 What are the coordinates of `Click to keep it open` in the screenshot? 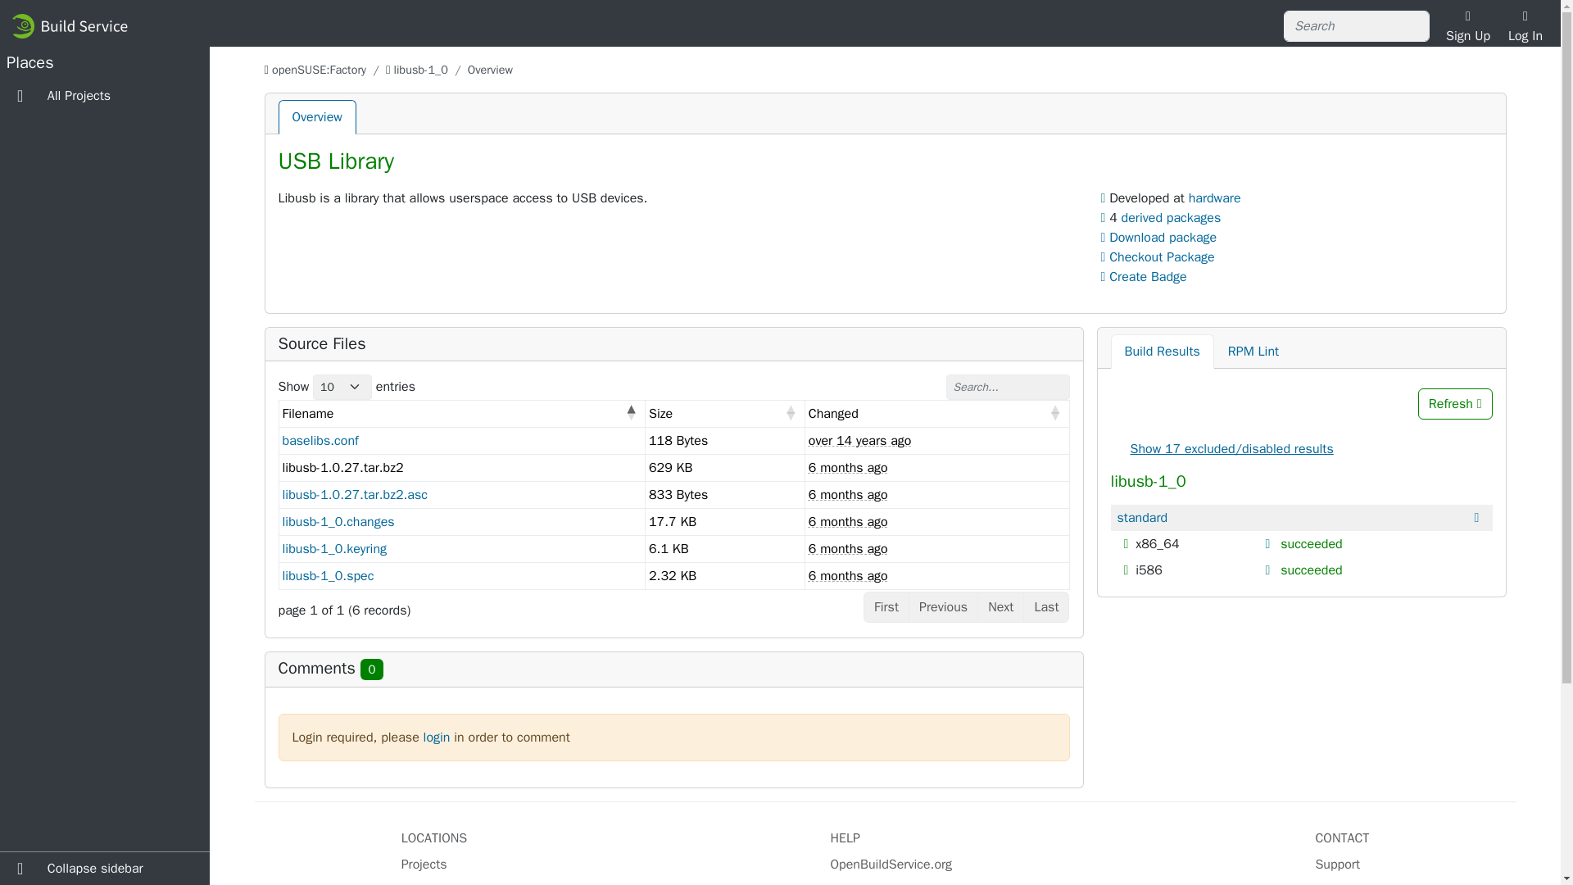 It's located at (1270, 543).